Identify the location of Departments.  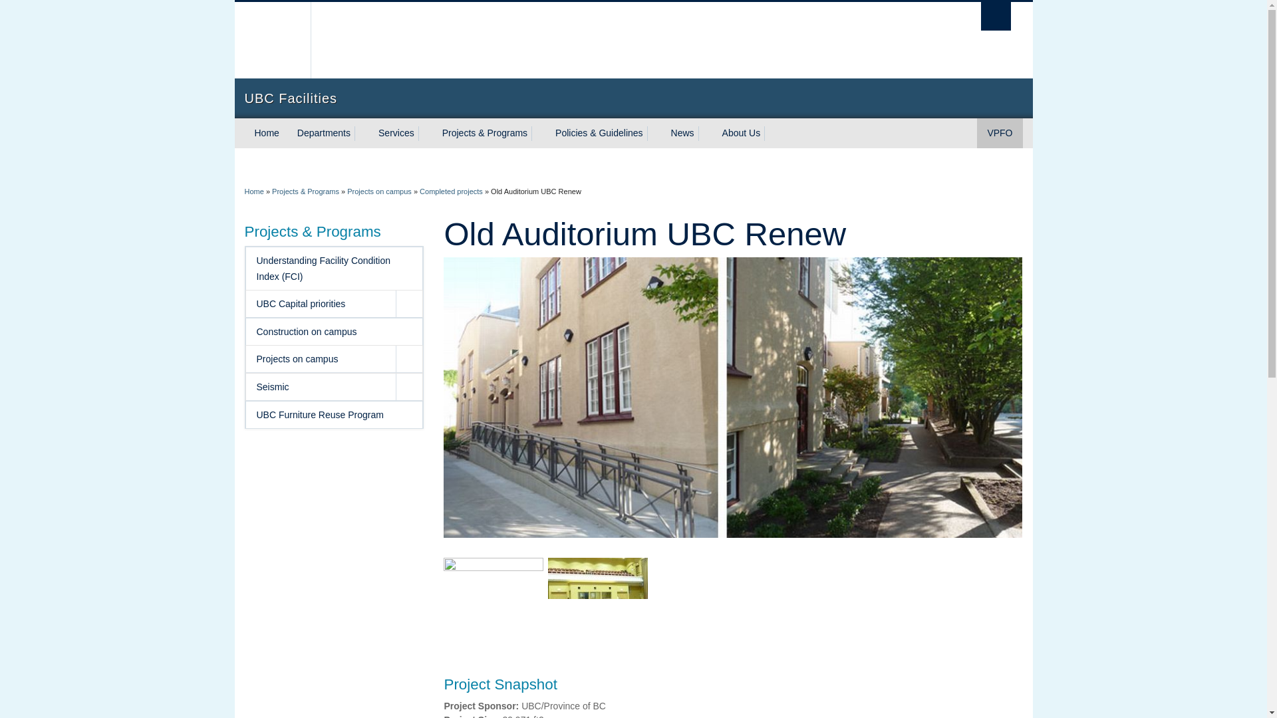
(322, 133).